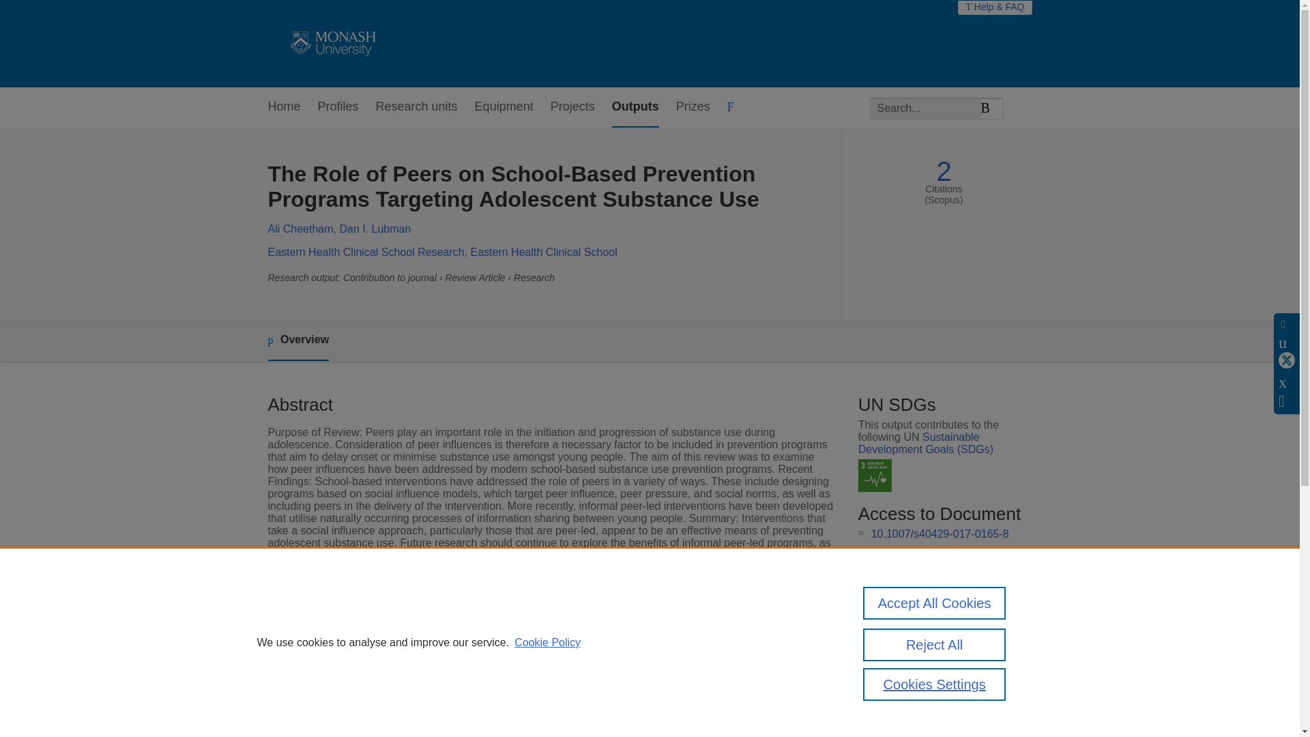 This screenshot has height=737, width=1310. What do you see at coordinates (338, 107) in the screenshot?
I see `Profiles` at bounding box center [338, 107].